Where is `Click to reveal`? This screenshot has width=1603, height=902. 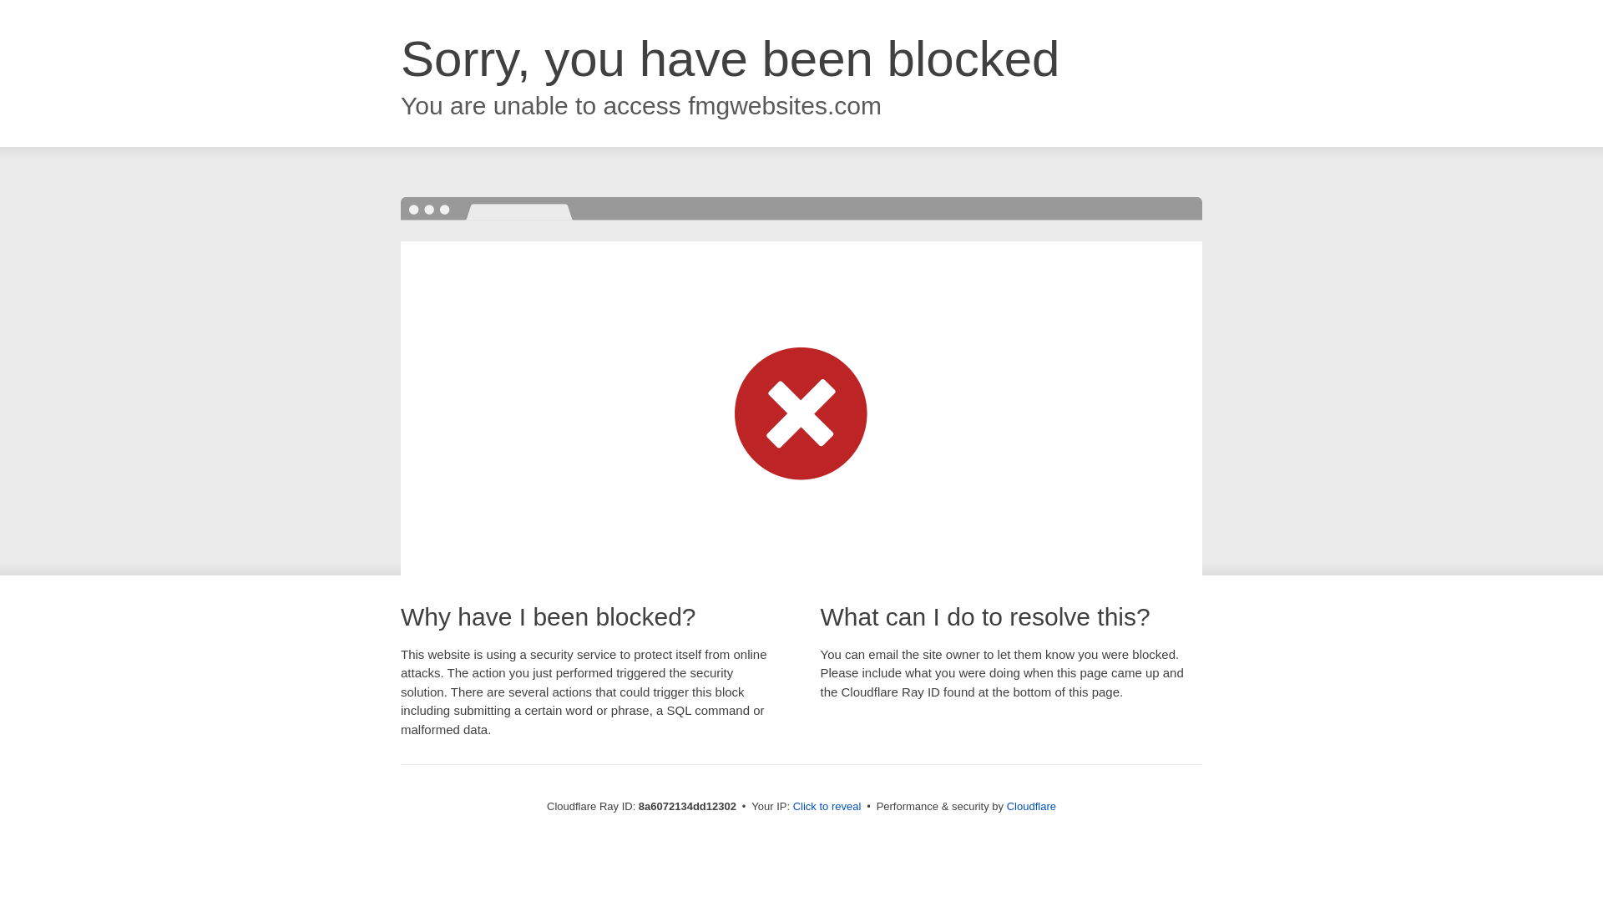
Click to reveal is located at coordinates (827, 807).